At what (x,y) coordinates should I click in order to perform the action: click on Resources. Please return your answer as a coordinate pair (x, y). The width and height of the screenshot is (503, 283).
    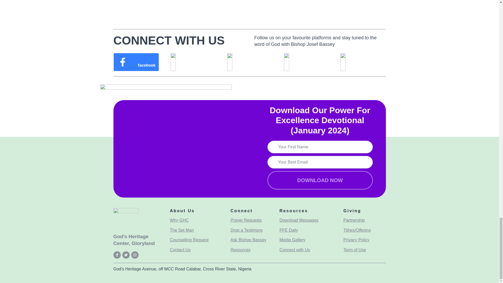
    Looking at the image, I should click on (240, 250).